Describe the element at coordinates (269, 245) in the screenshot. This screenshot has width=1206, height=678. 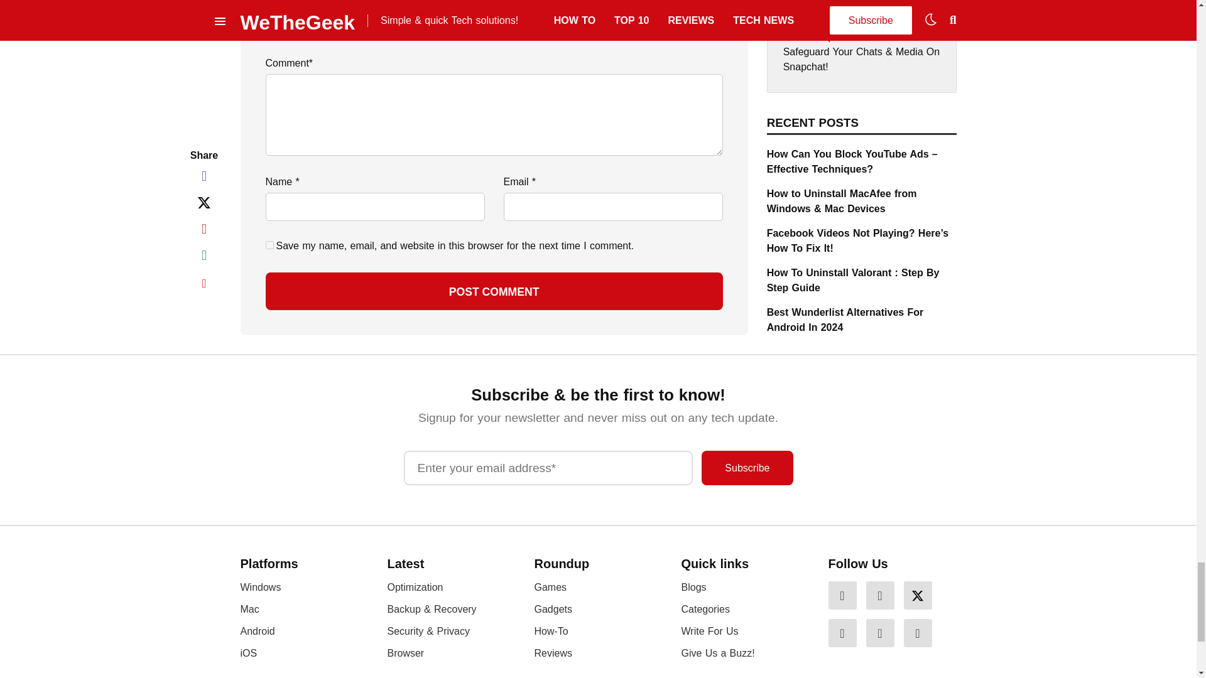
I see `yes` at that location.